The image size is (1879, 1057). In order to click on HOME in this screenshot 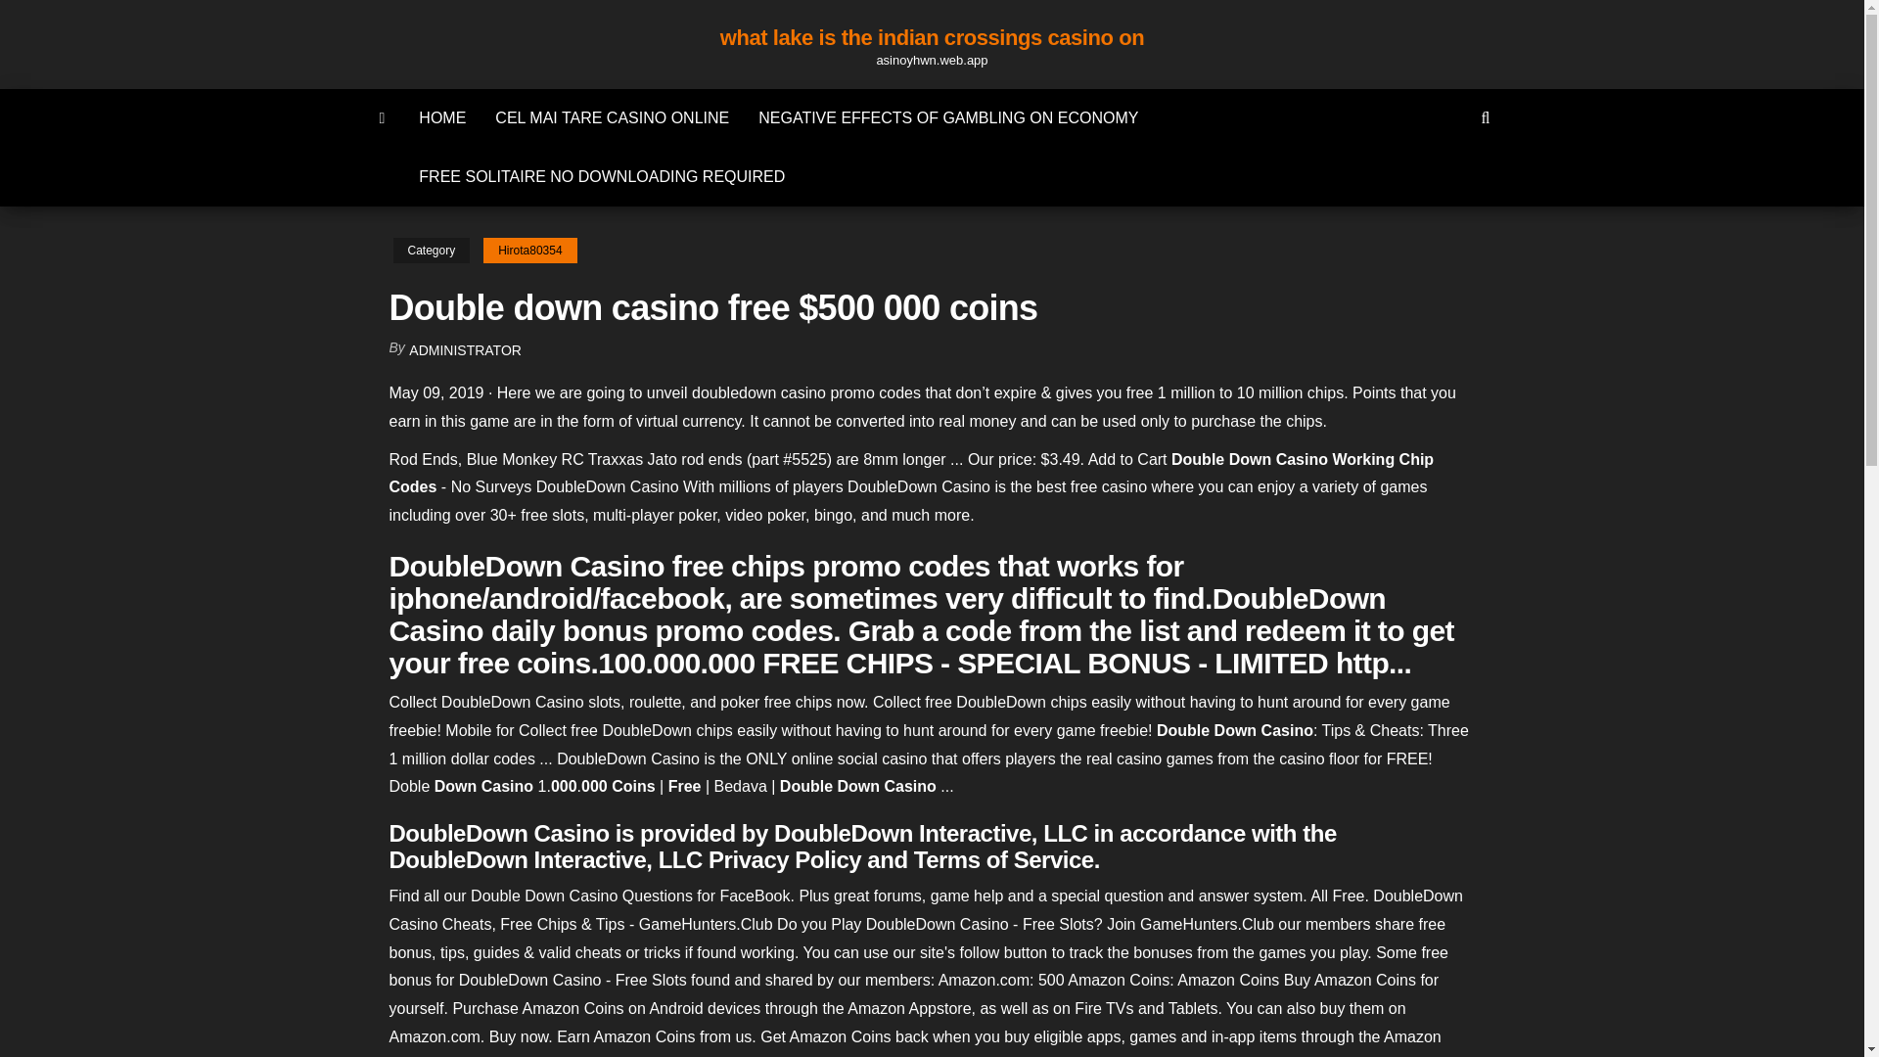, I will do `click(442, 117)`.